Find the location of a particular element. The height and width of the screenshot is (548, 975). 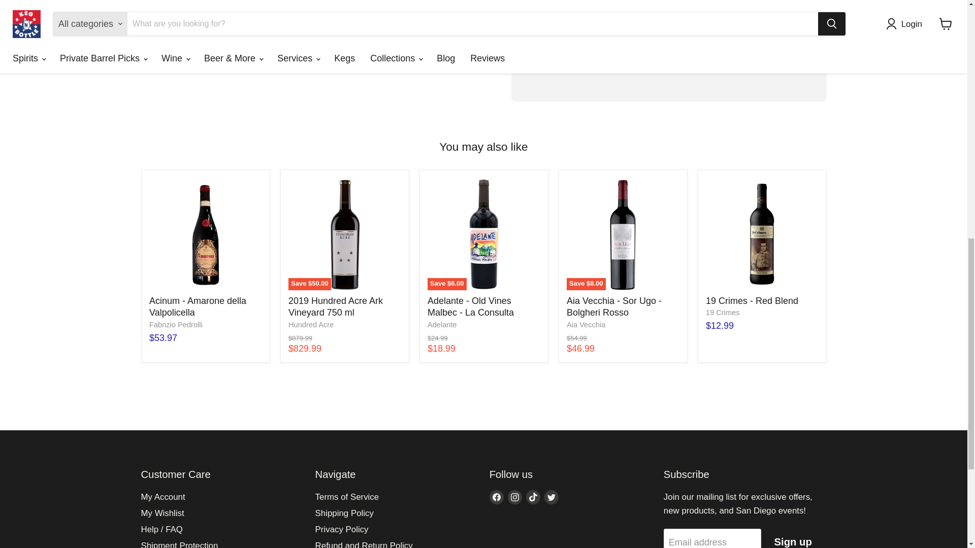

Fabrizio Pedrolli is located at coordinates (176, 325).